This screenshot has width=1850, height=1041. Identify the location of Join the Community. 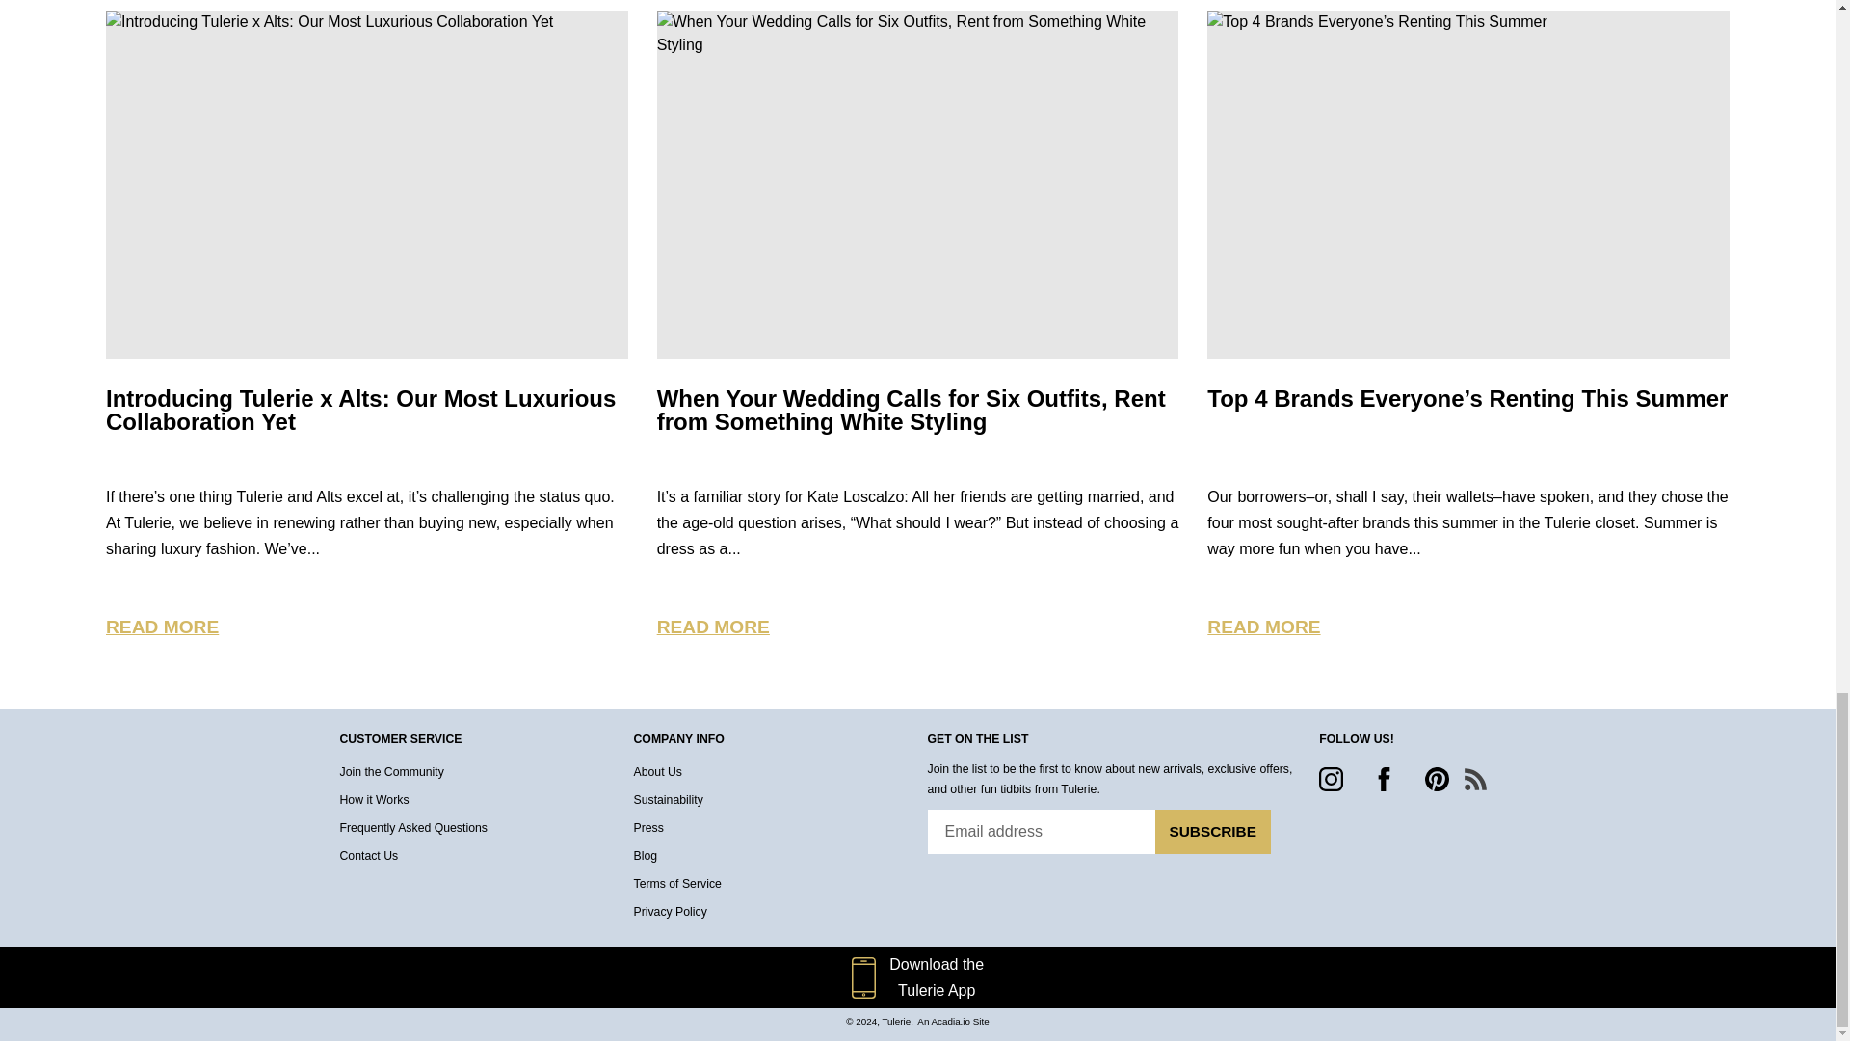
(391, 771).